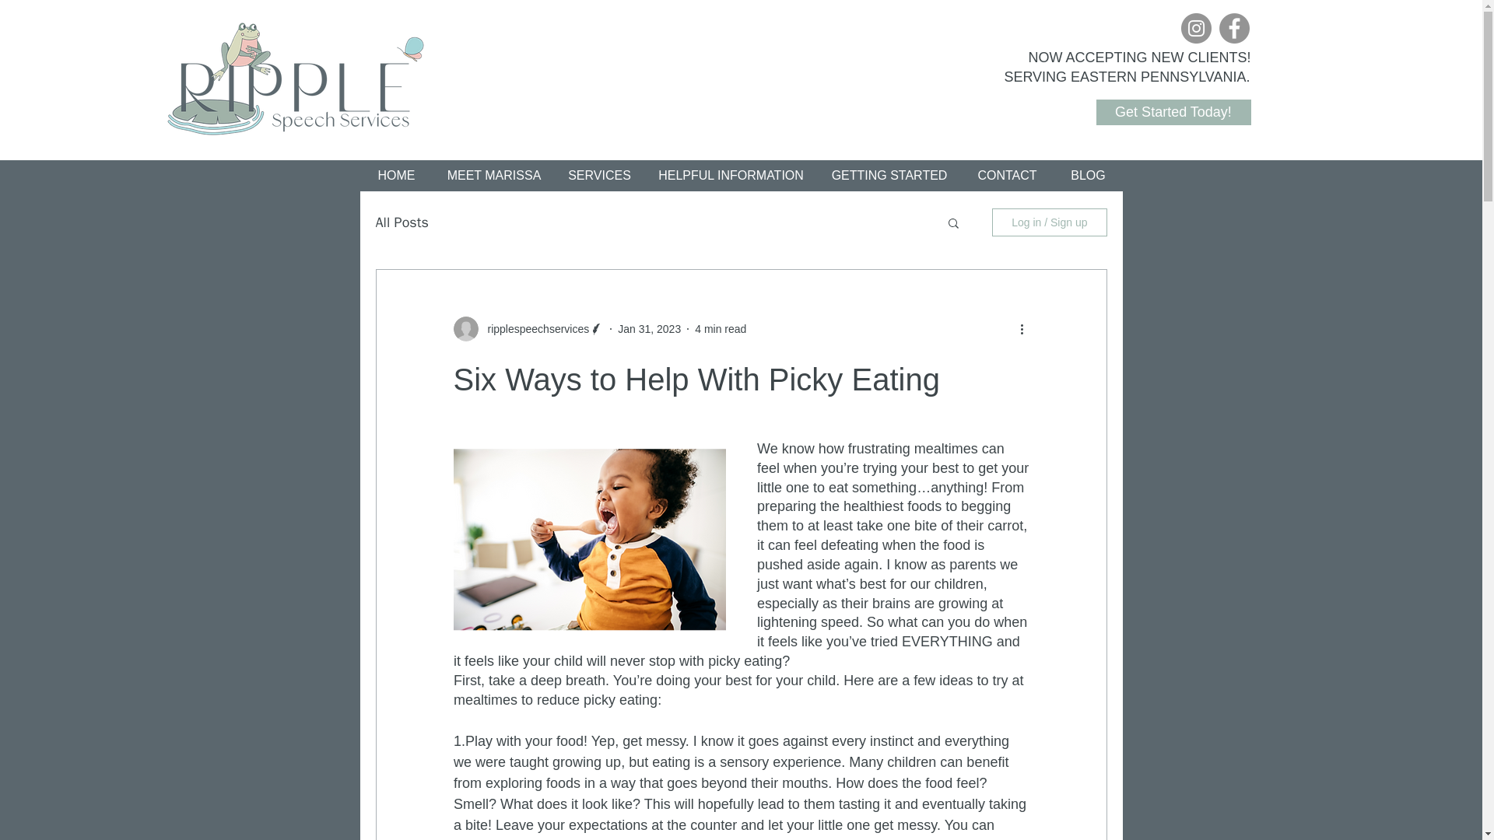 The width and height of the screenshot is (1494, 840). Describe the element at coordinates (599, 174) in the screenshot. I see `SERVICES` at that location.